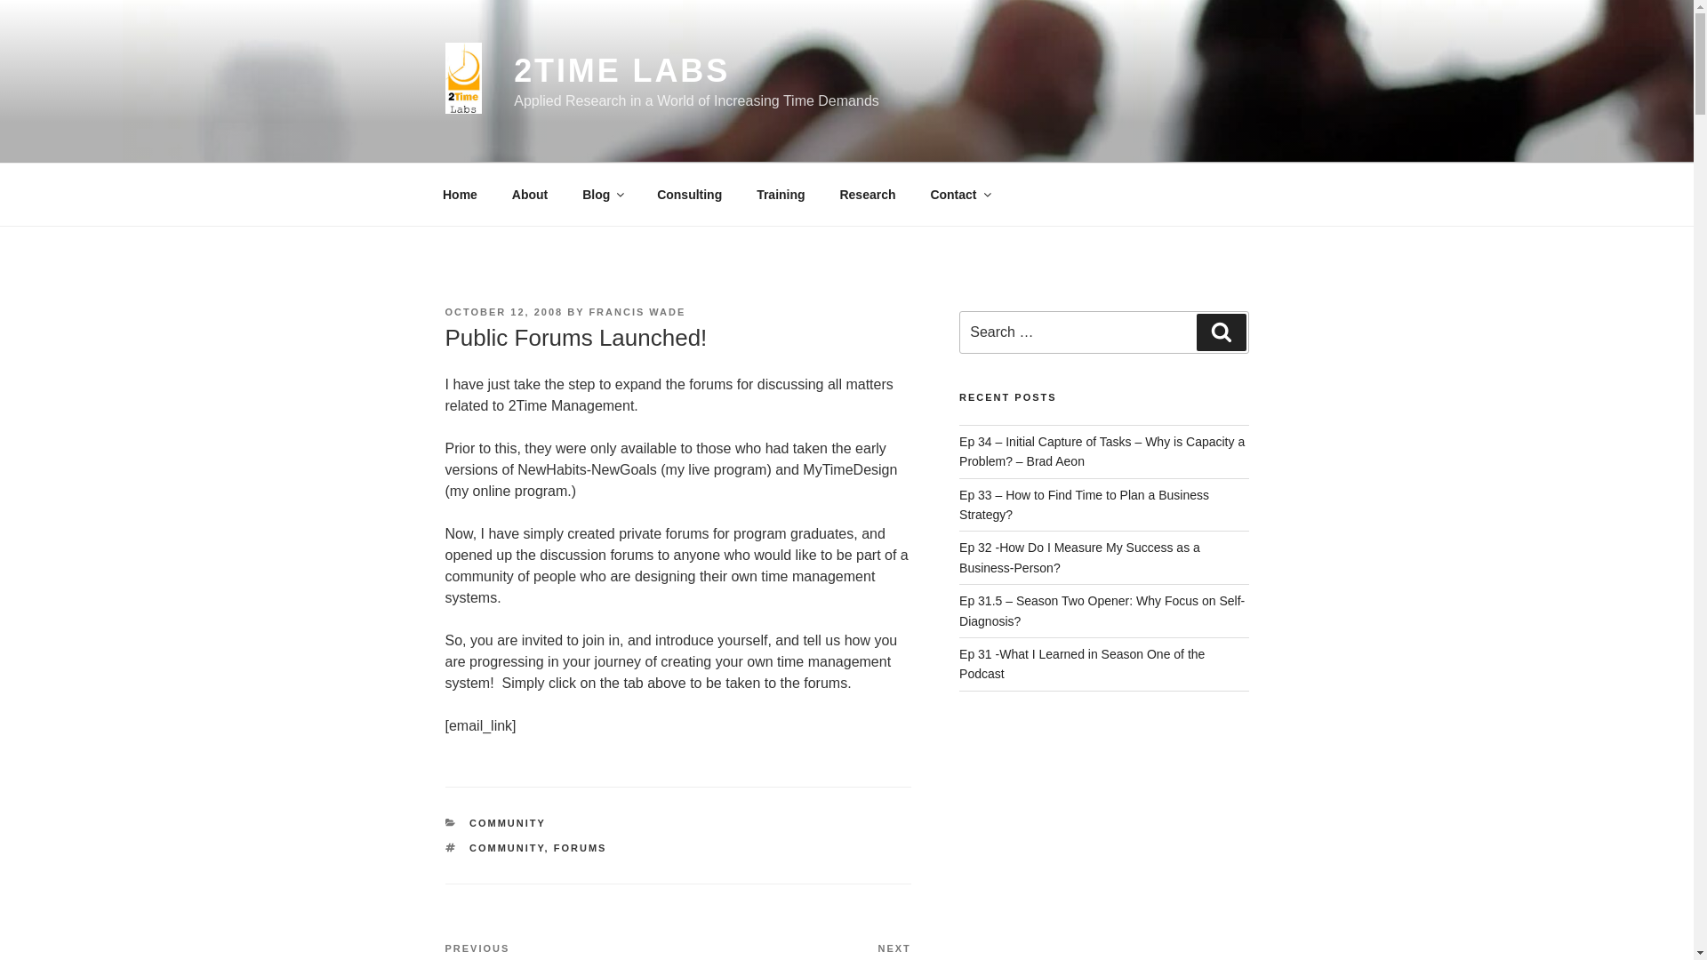 The height and width of the screenshot is (960, 1707). Describe the element at coordinates (508, 823) in the screenshot. I see `Blog` at that location.